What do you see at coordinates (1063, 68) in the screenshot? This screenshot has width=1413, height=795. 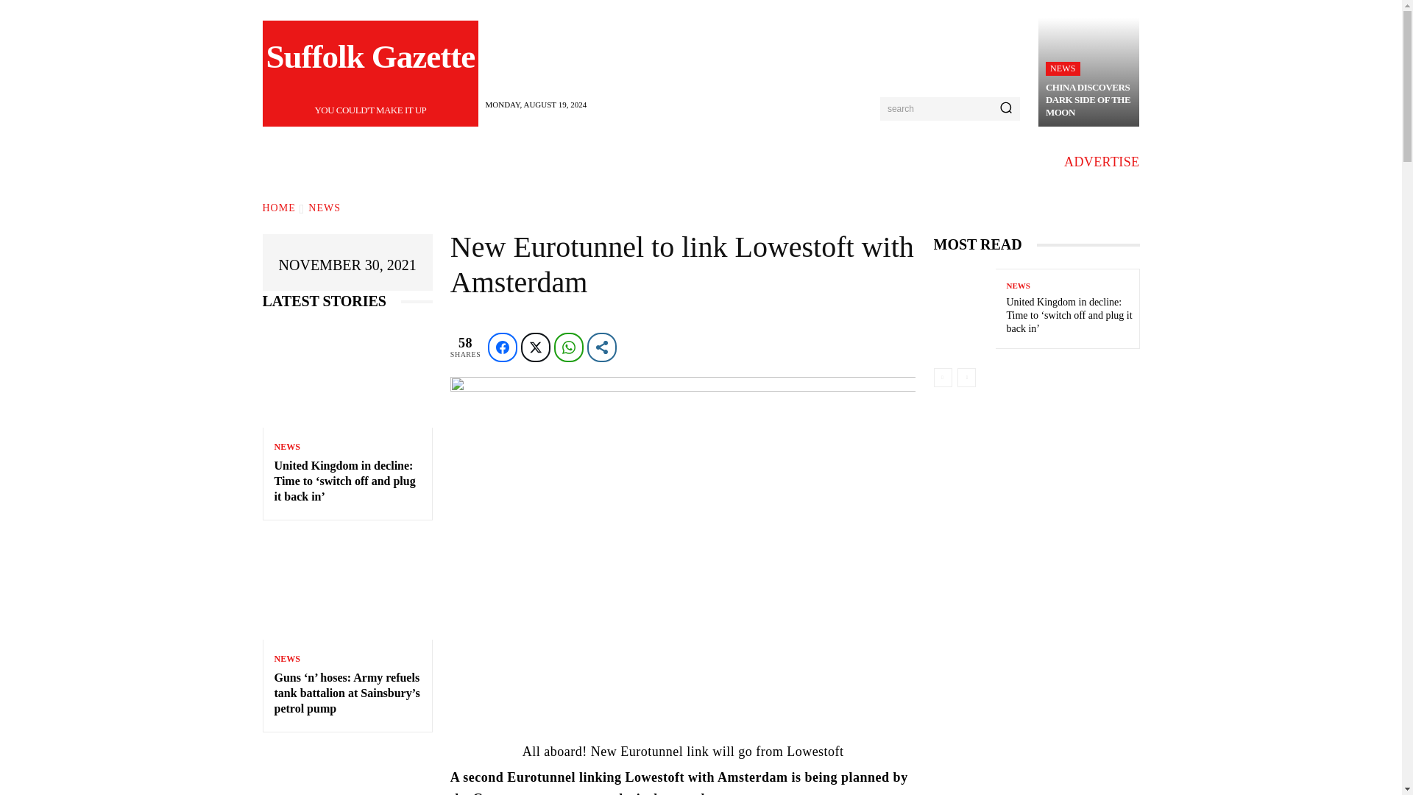 I see `NEWS` at bounding box center [1063, 68].